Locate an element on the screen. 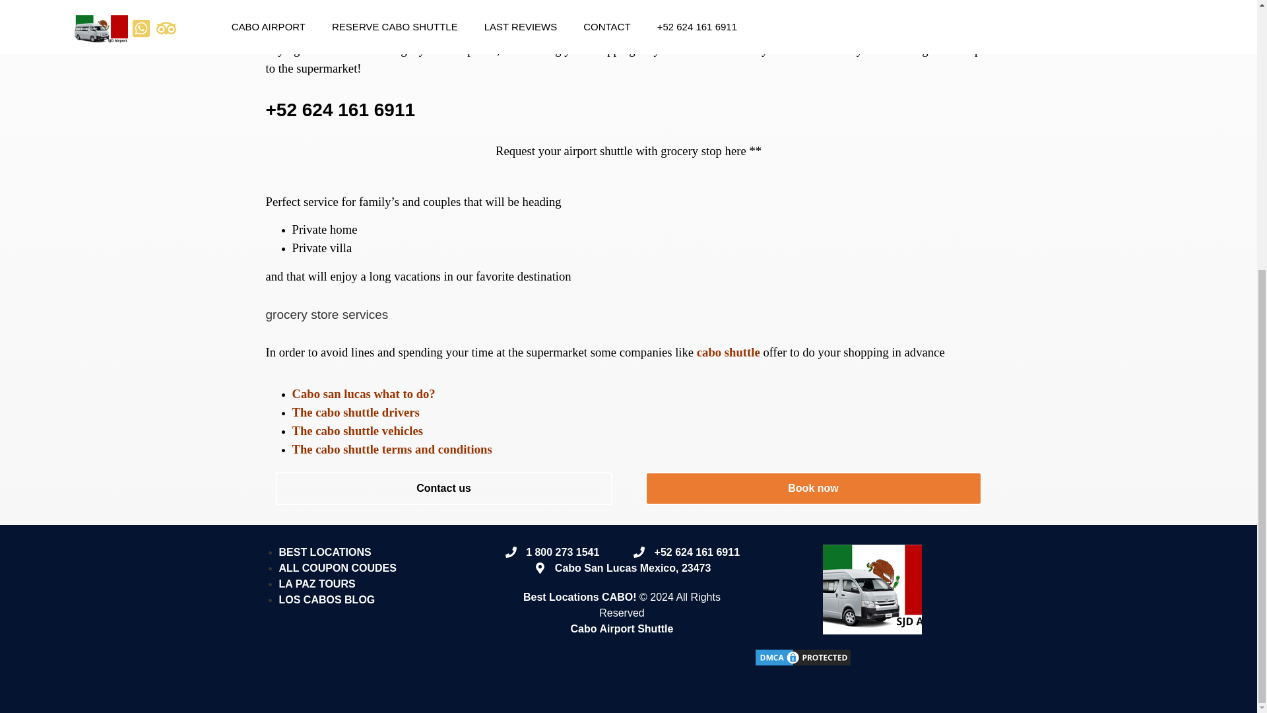 Image resolution: width=1267 pixels, height=713 pixels. Contact us is located at coordinates (443, 488).